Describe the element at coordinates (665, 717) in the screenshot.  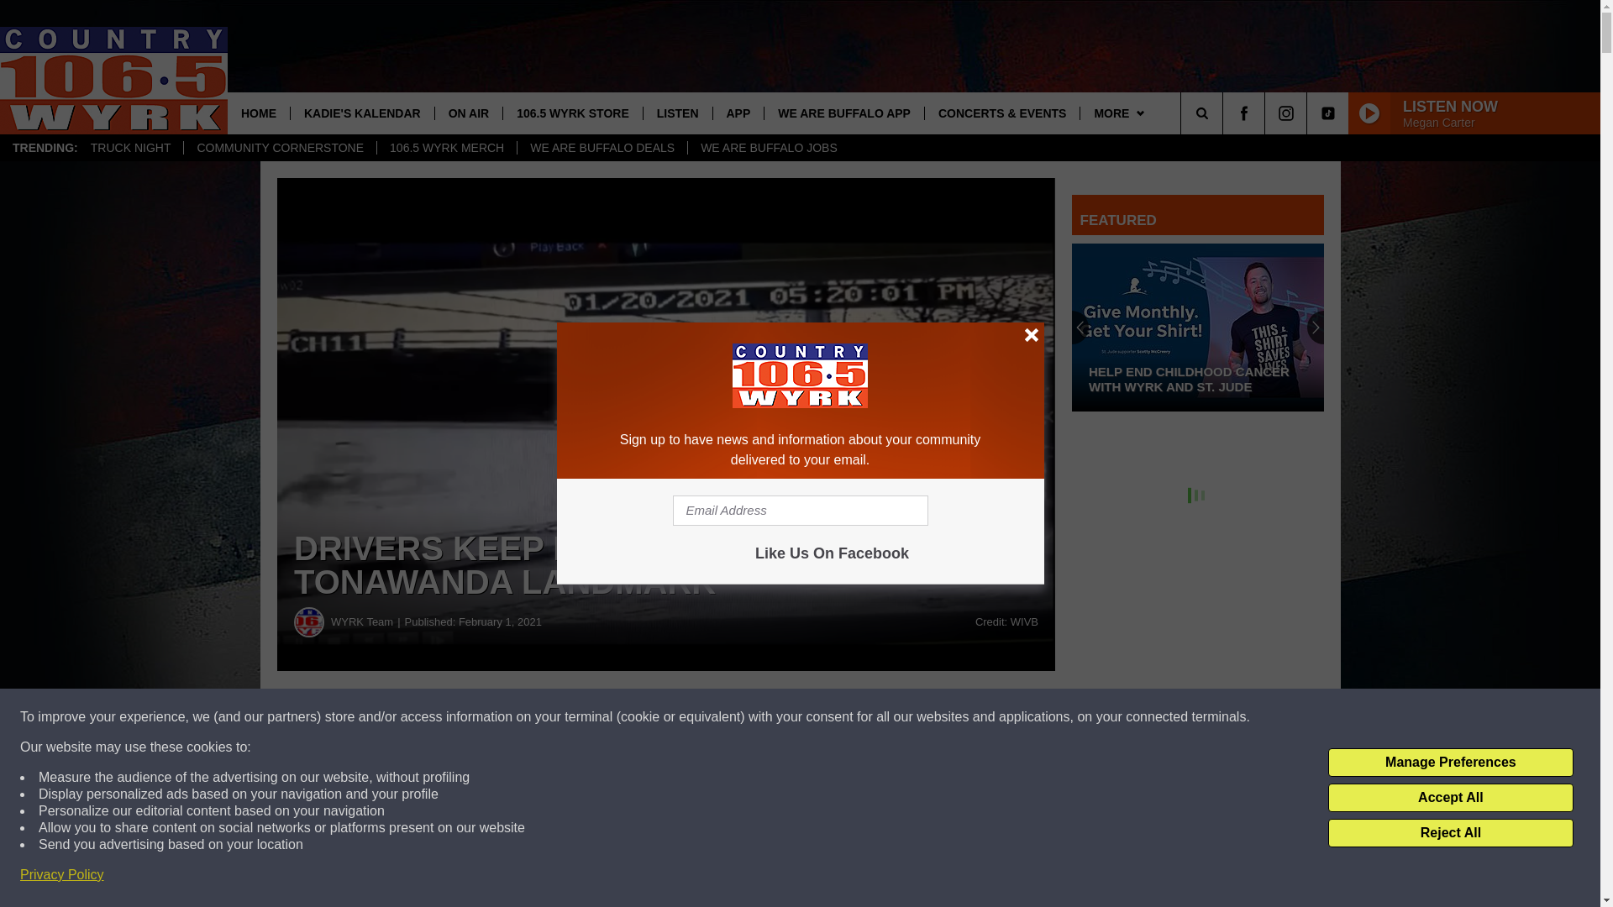
I see `Share on Facebook` at that location.